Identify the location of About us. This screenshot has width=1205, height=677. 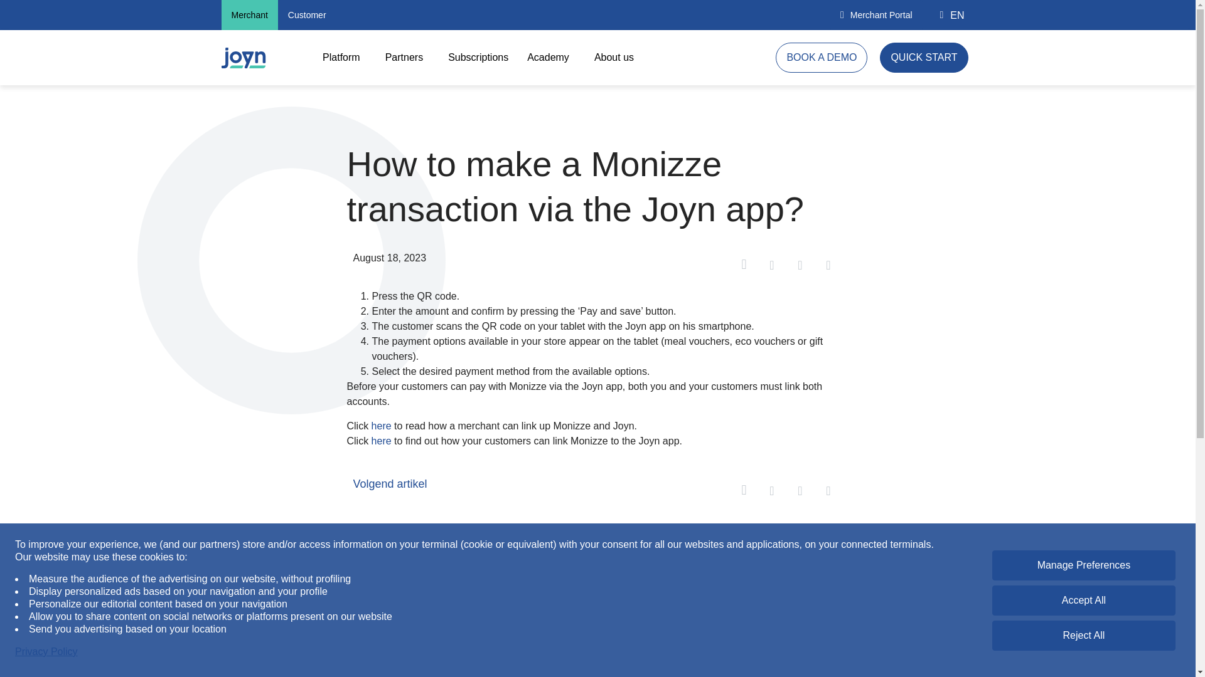
(616, 58).